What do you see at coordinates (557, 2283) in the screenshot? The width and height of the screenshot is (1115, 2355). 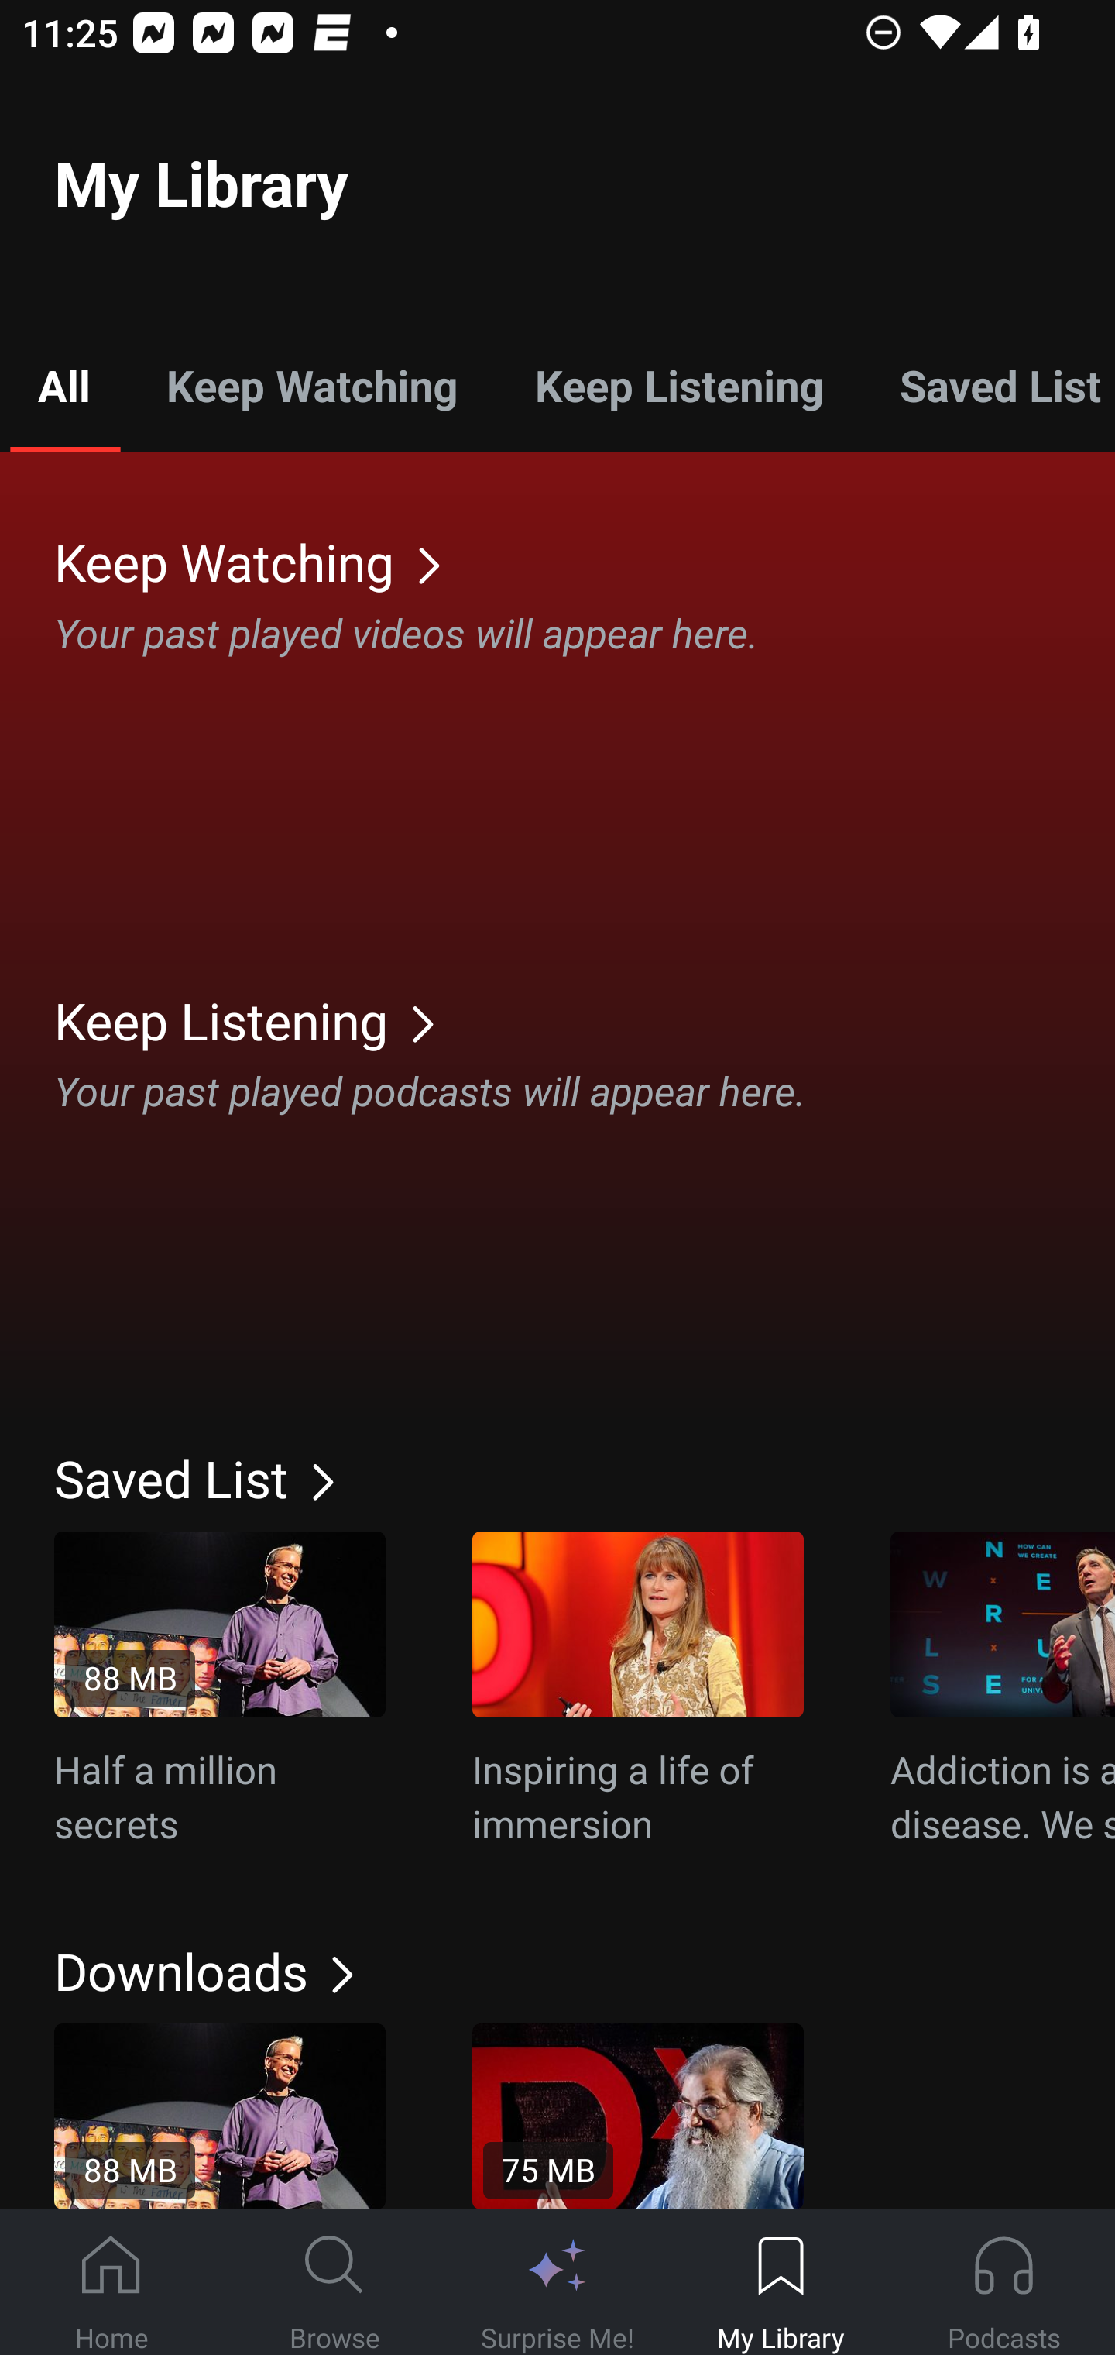 I see `Surprise Me!` at bounding box center [557, 2283].